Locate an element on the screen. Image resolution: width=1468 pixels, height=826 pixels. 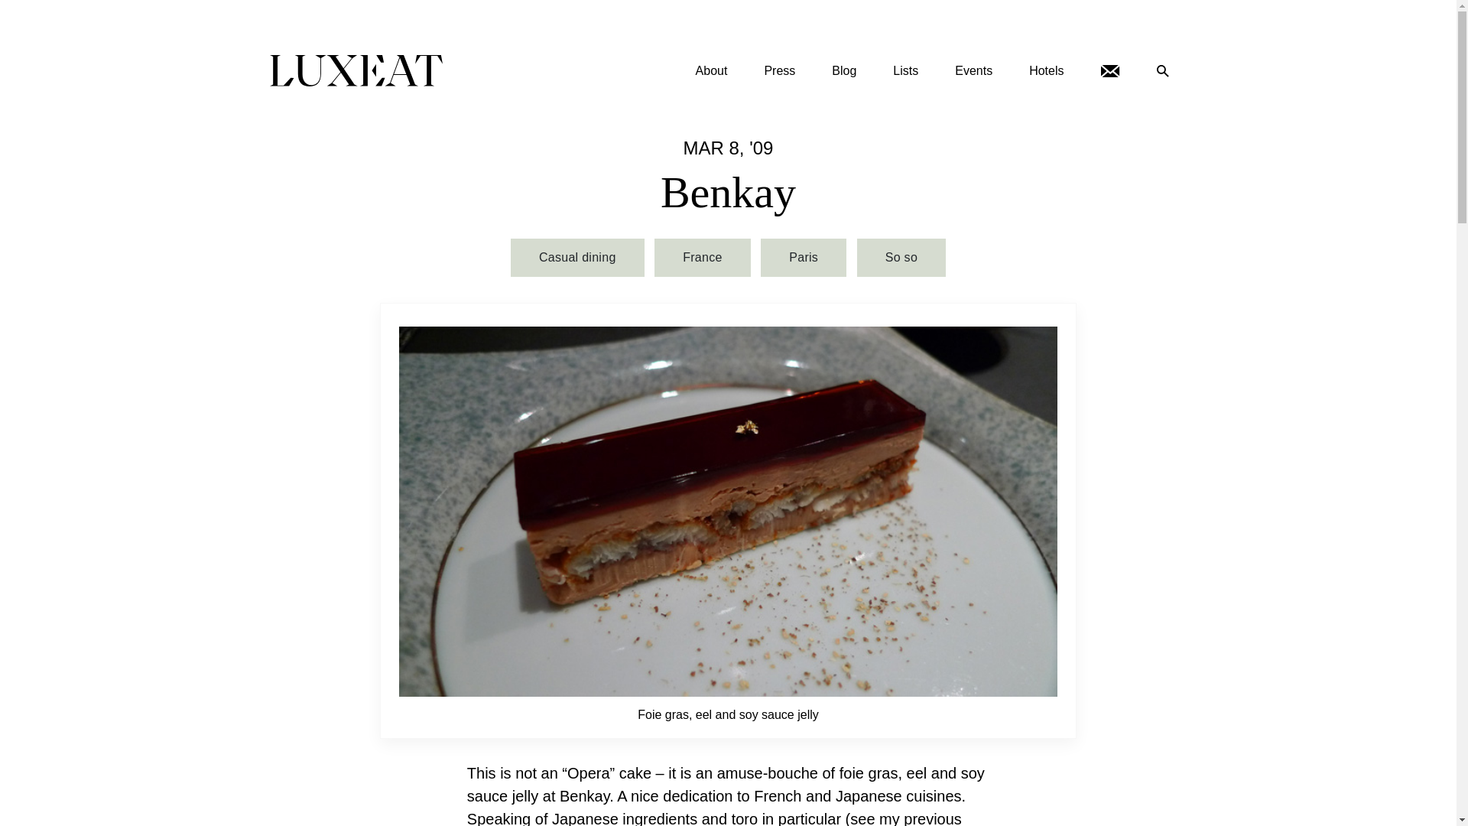
About is located at coordinates (711, 70).